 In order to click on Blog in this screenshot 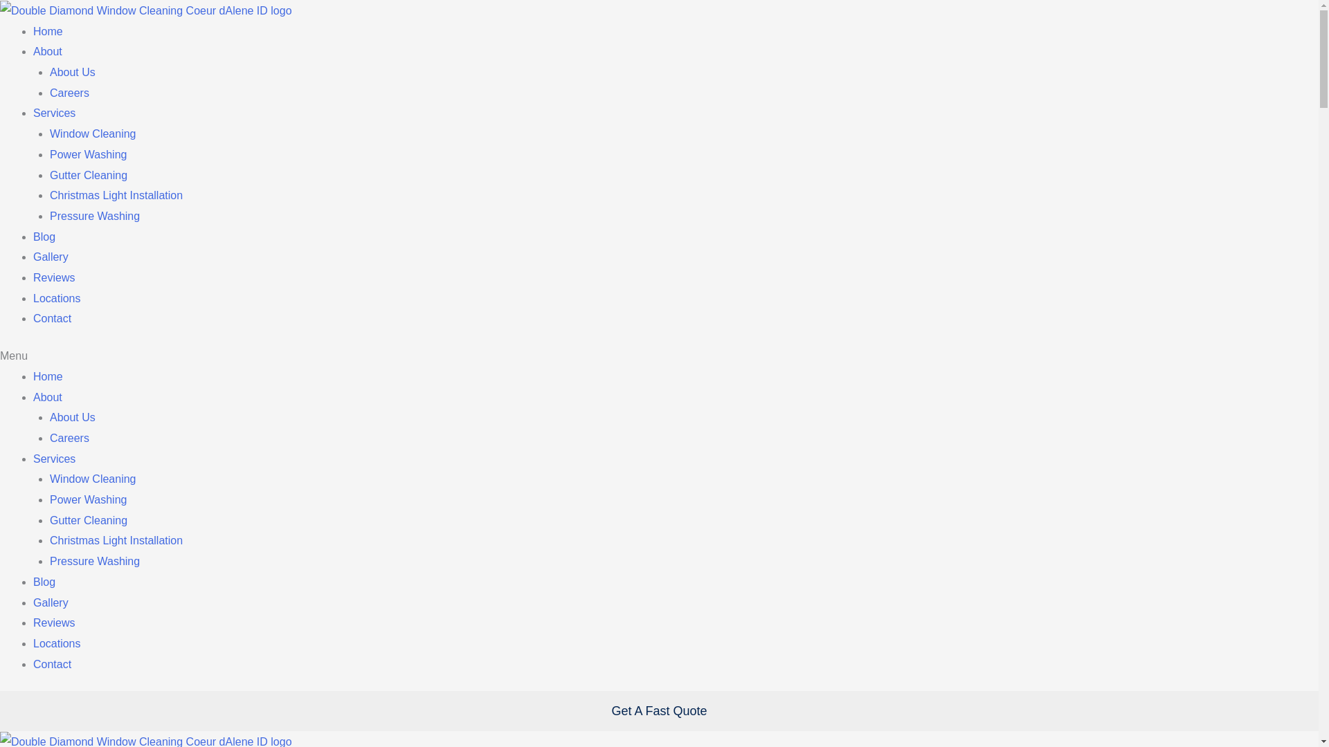, I will do `click(44, 237)`.